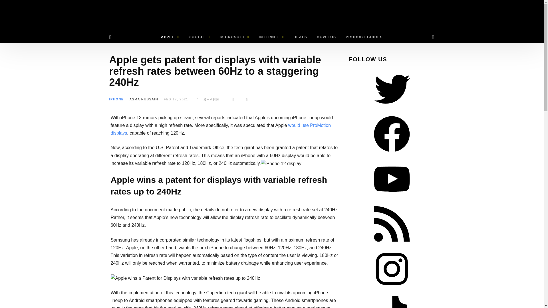 This screenshot has height=308, width=548. What do you see at coordinates (300, 37) in the screenshot?
I see `DEALS` at bounding box center [300, 37].